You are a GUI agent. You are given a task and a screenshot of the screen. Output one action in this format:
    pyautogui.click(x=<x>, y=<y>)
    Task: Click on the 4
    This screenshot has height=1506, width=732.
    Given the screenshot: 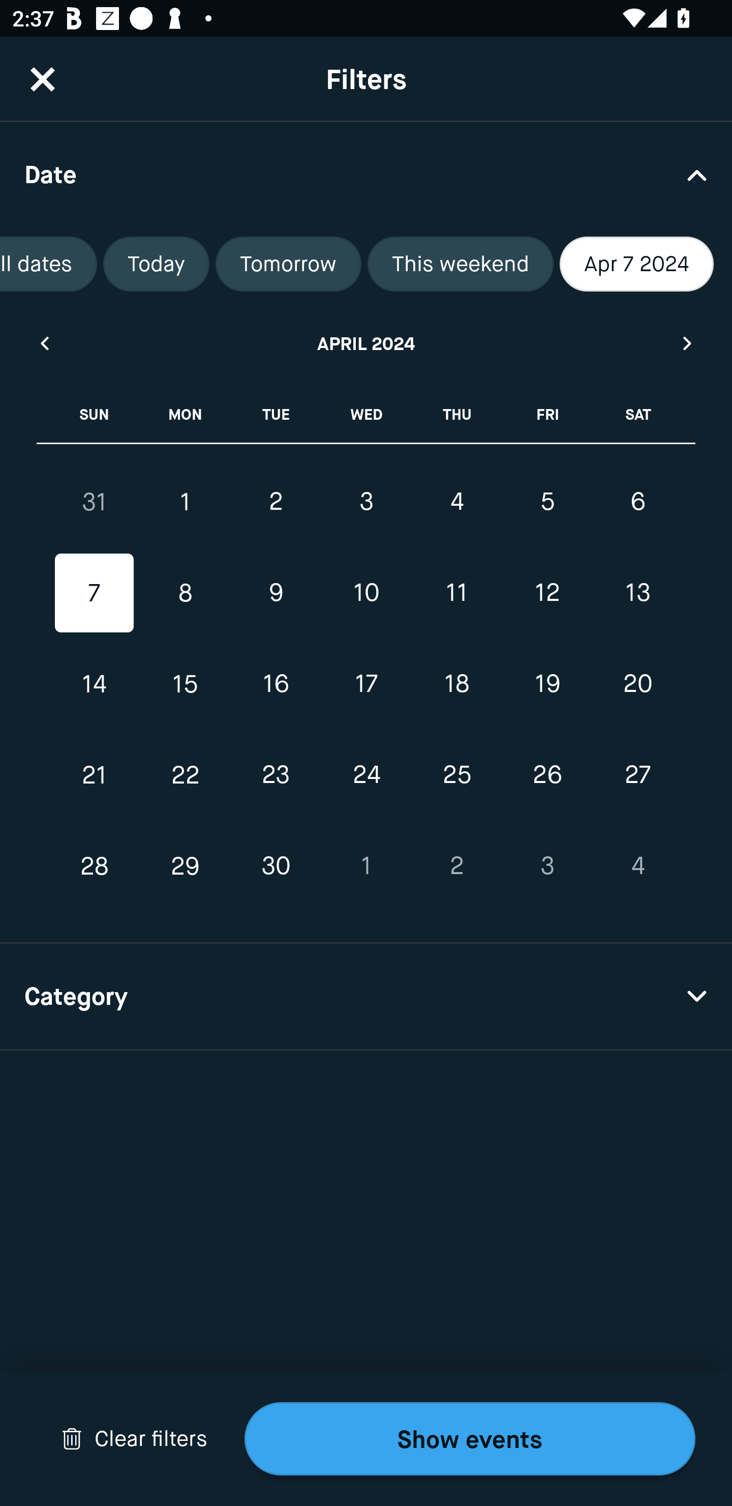 What is the action you would take?
    pyautogui.click(x=637, y=866)
    